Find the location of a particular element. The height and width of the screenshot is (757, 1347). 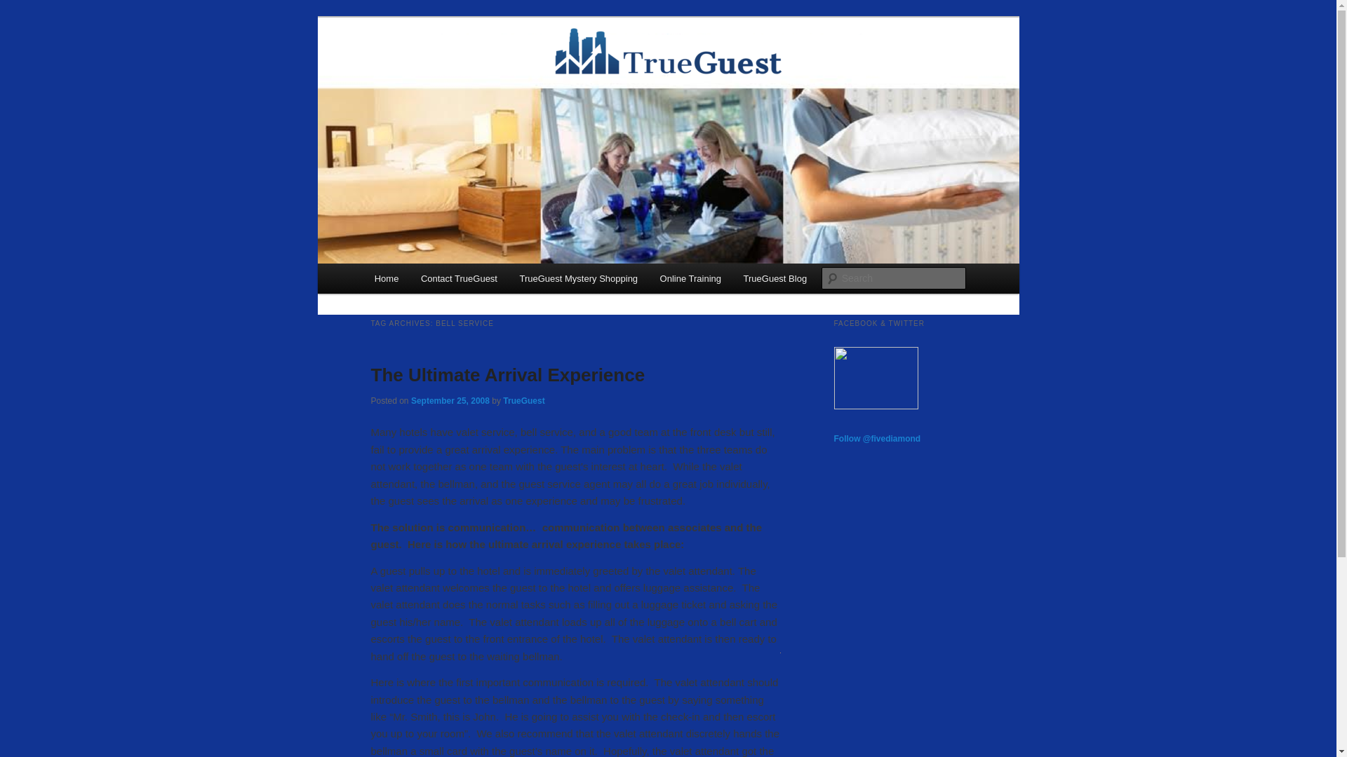

Online Training is located at coordinates (690, 278).